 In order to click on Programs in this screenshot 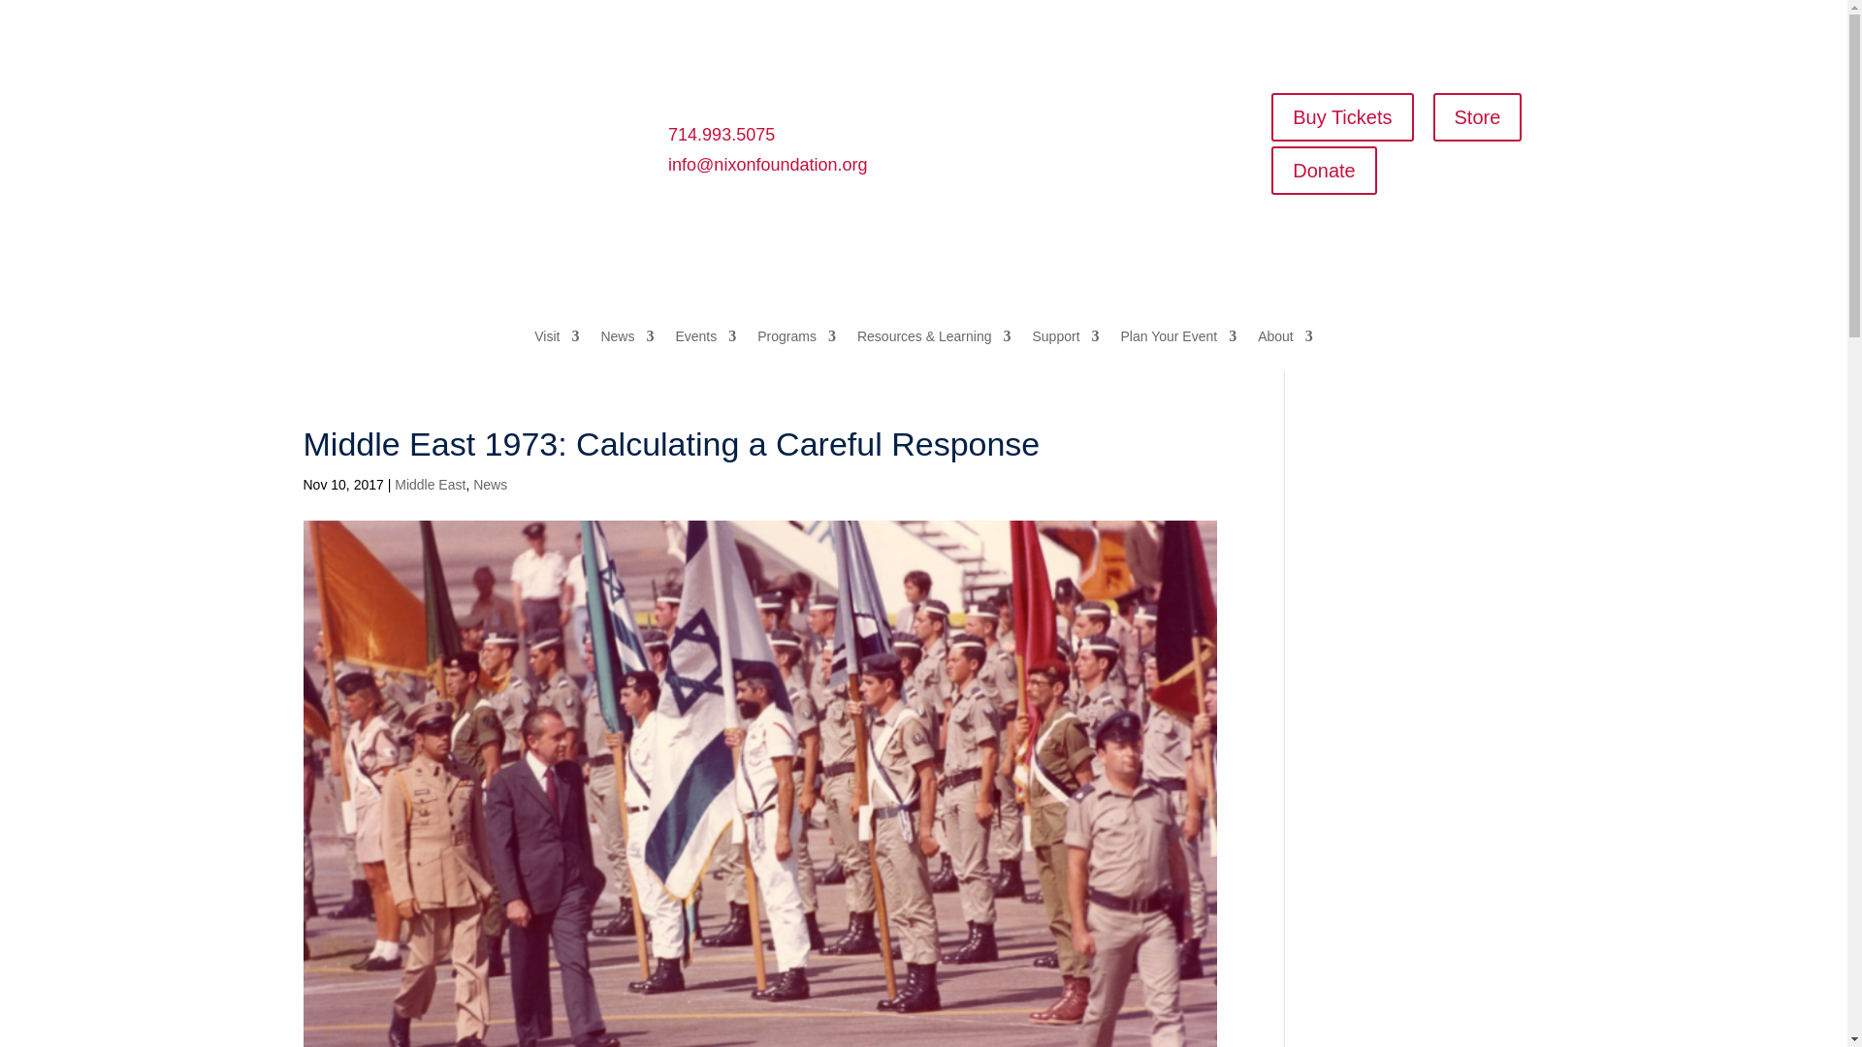, I will do `click(797, 351)`.